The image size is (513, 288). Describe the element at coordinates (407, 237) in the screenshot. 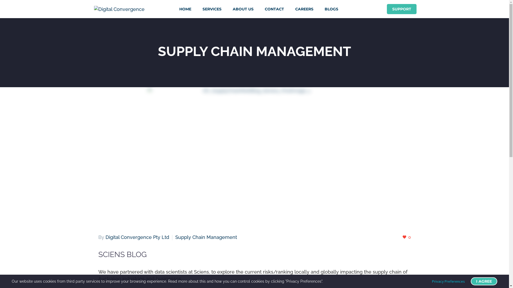

I see `0` at that location.